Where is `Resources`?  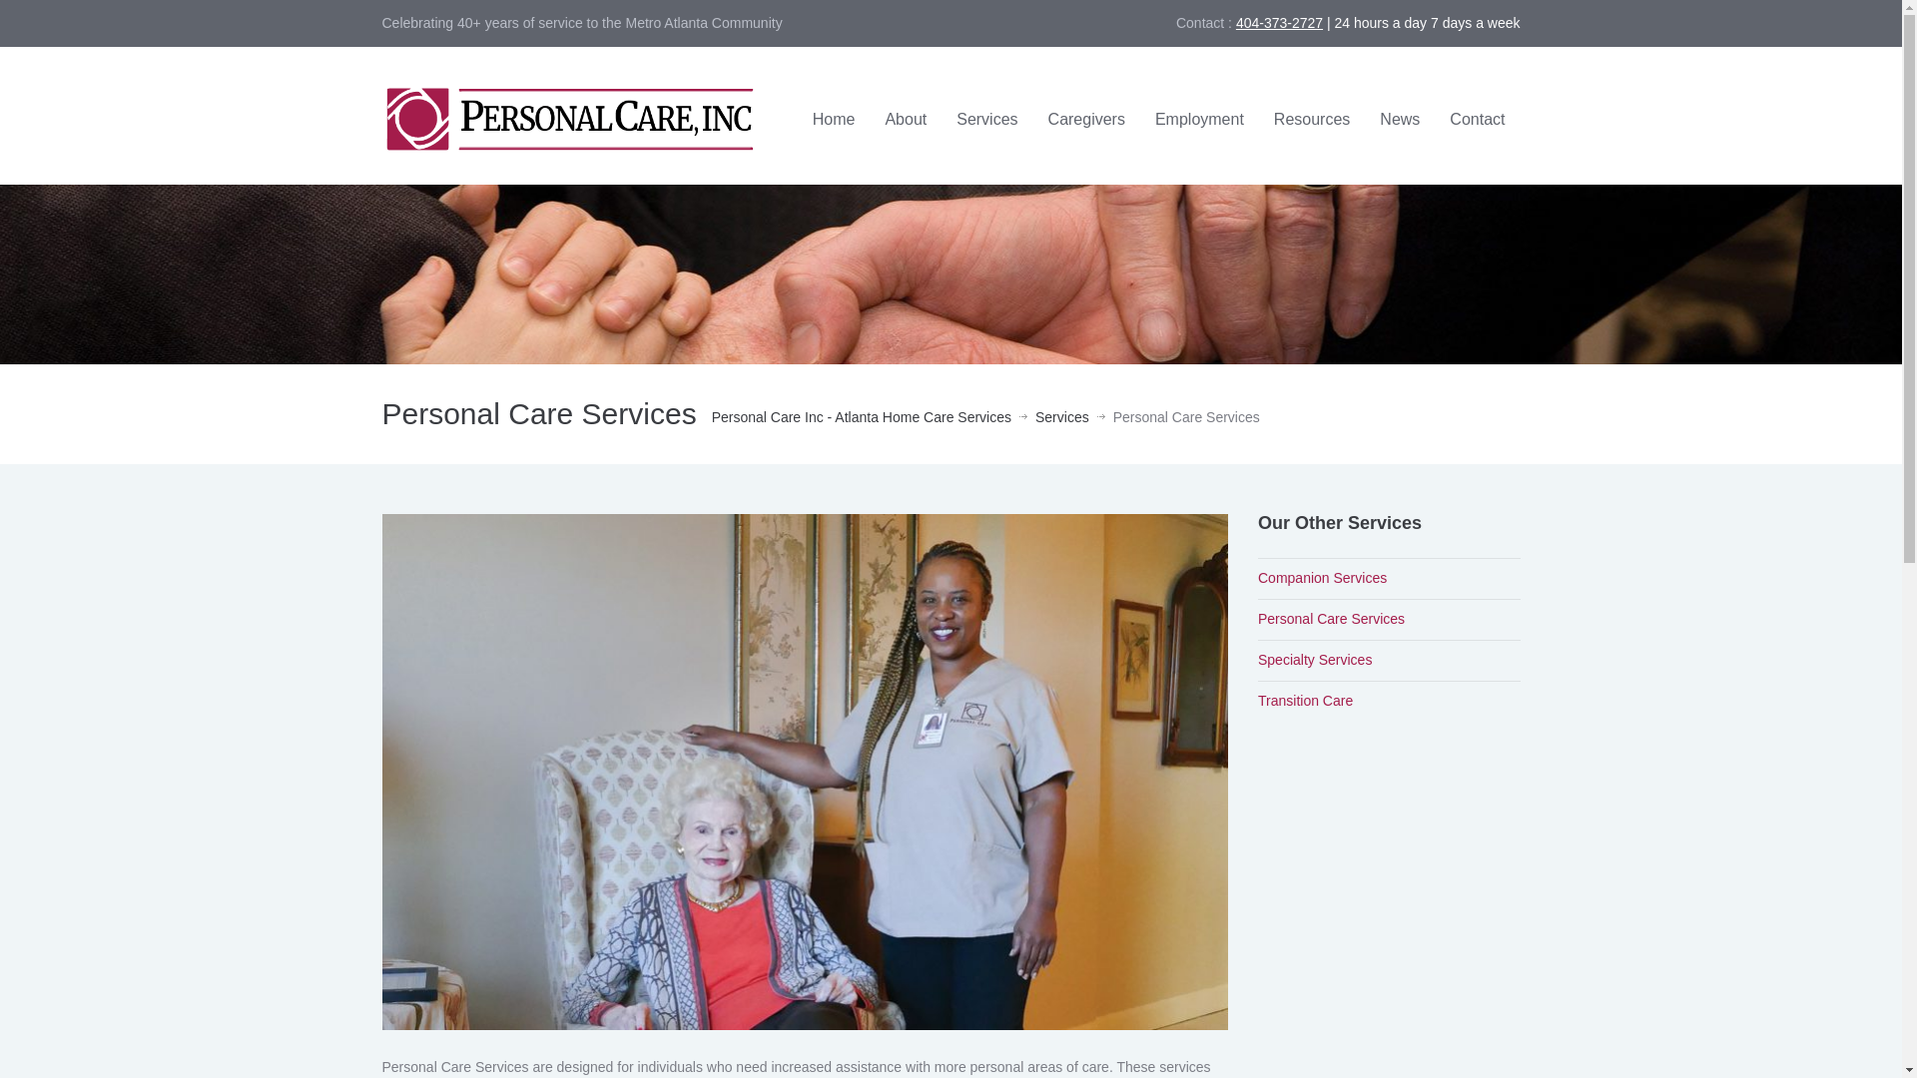
Resources is located at coordinates (1312, 120).